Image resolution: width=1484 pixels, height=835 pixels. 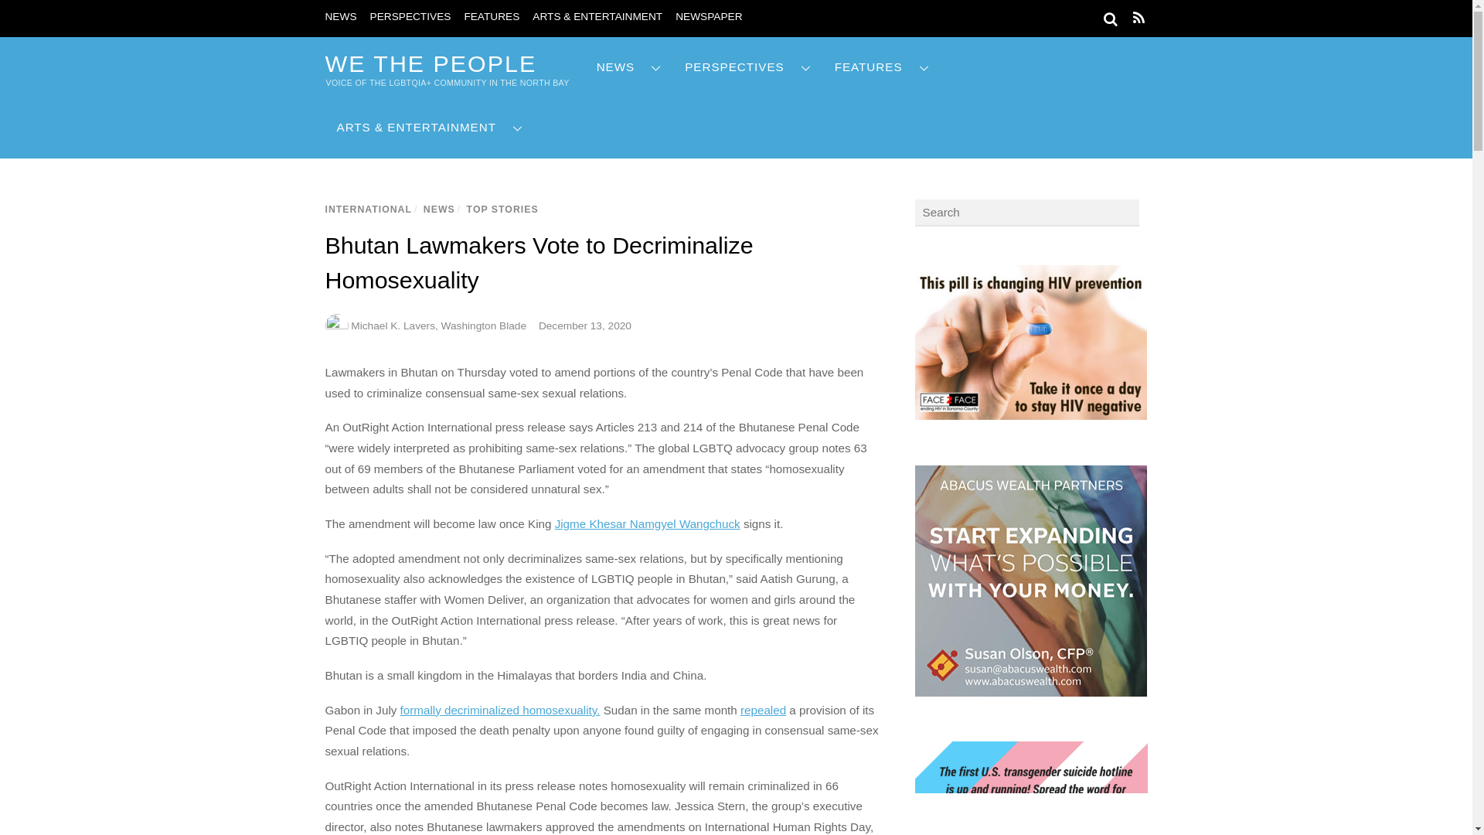 I want to click on PERSPECTIVES, so click(x=410, y=17).